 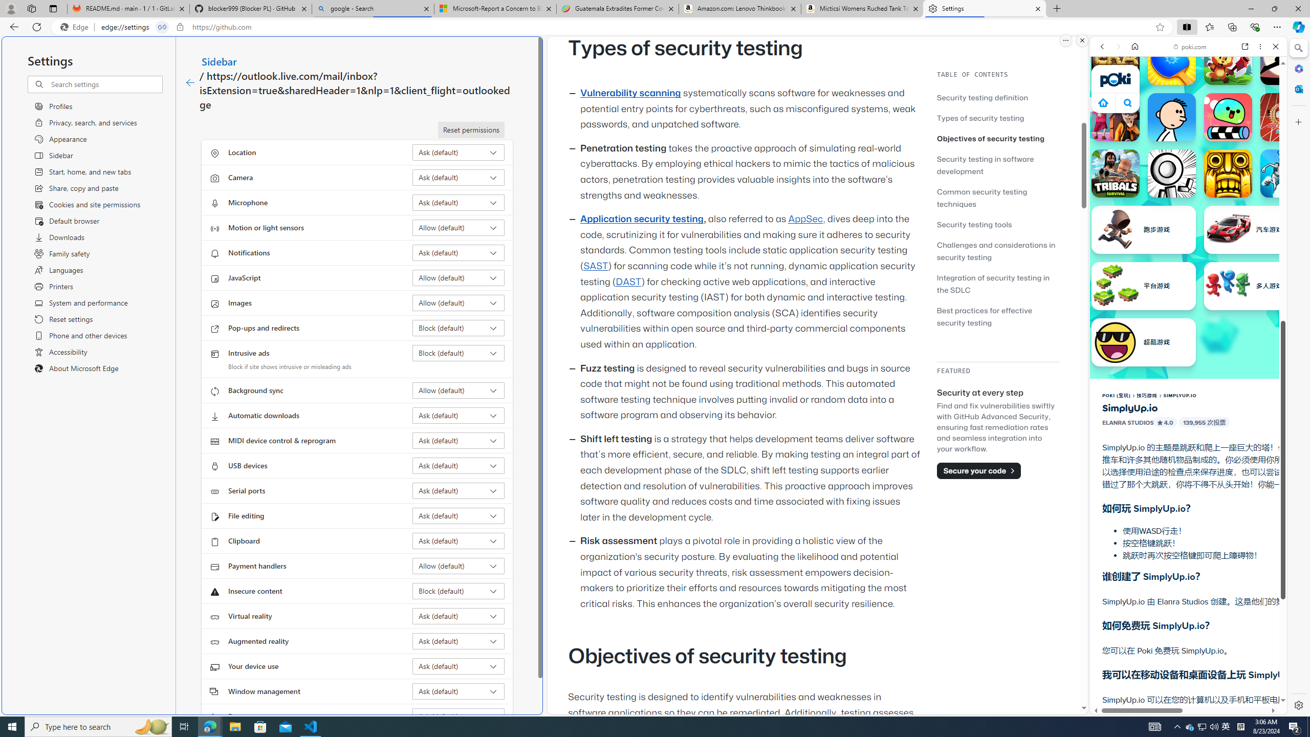 I want to click on poki.com, so click(x=1190, y=47).